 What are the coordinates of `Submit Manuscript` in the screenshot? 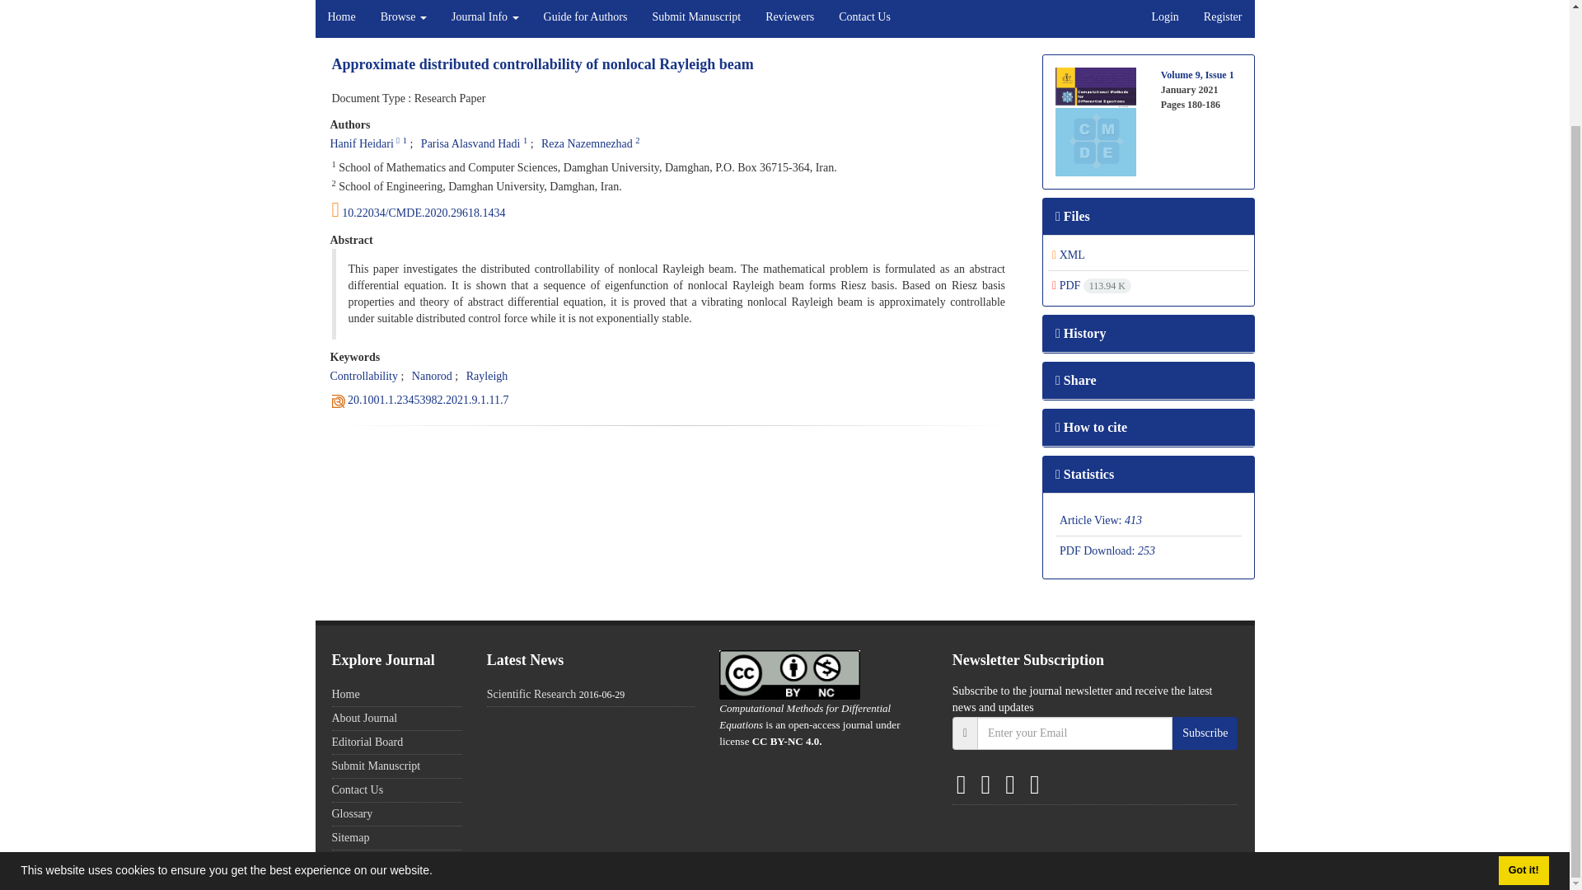 It's located at (695, 19).